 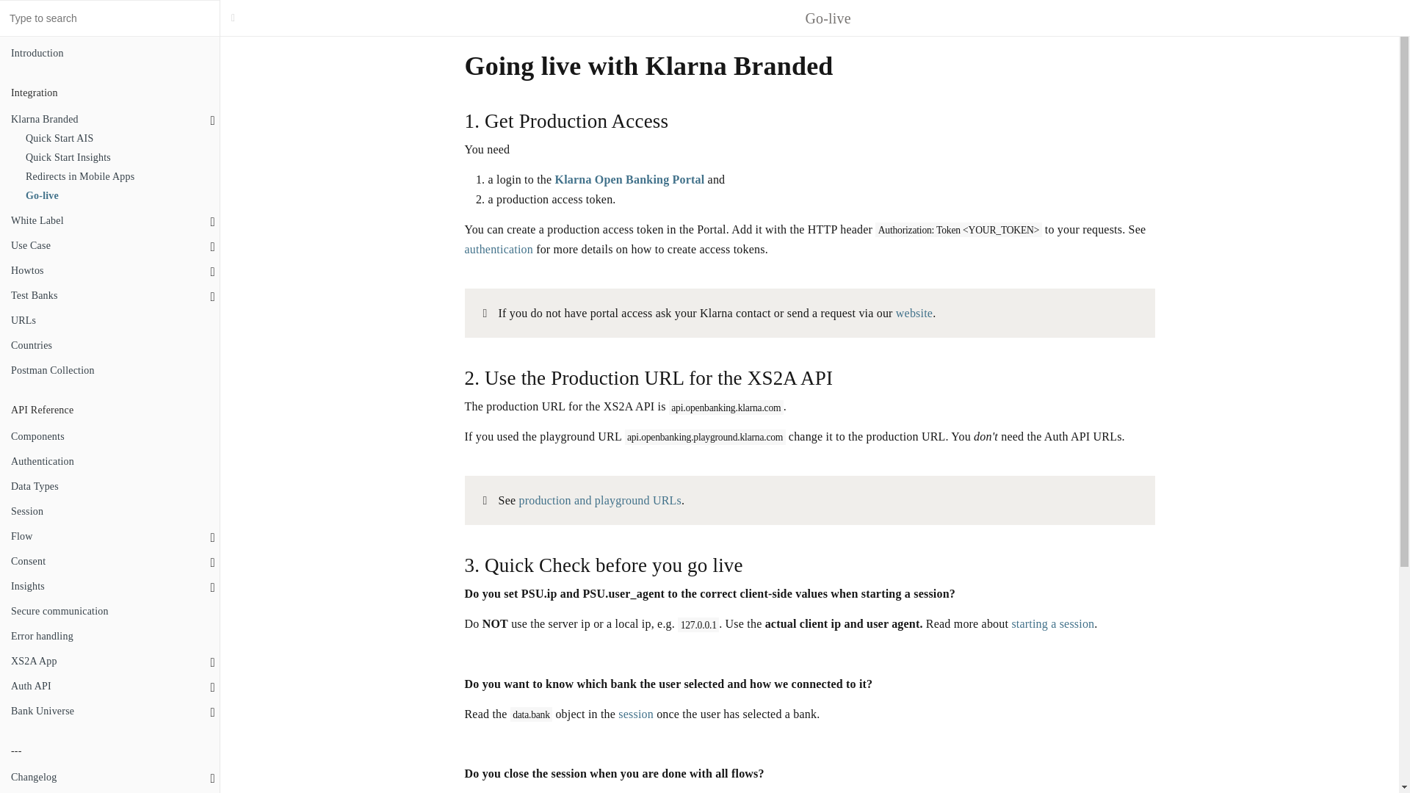 I want to click on Redirects in Mobile Apps, so click(x=117, y=176).